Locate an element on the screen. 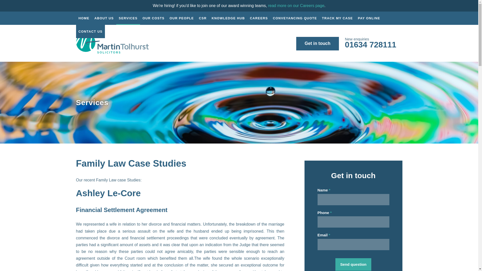  CSR is located at coordinates (203, 18).